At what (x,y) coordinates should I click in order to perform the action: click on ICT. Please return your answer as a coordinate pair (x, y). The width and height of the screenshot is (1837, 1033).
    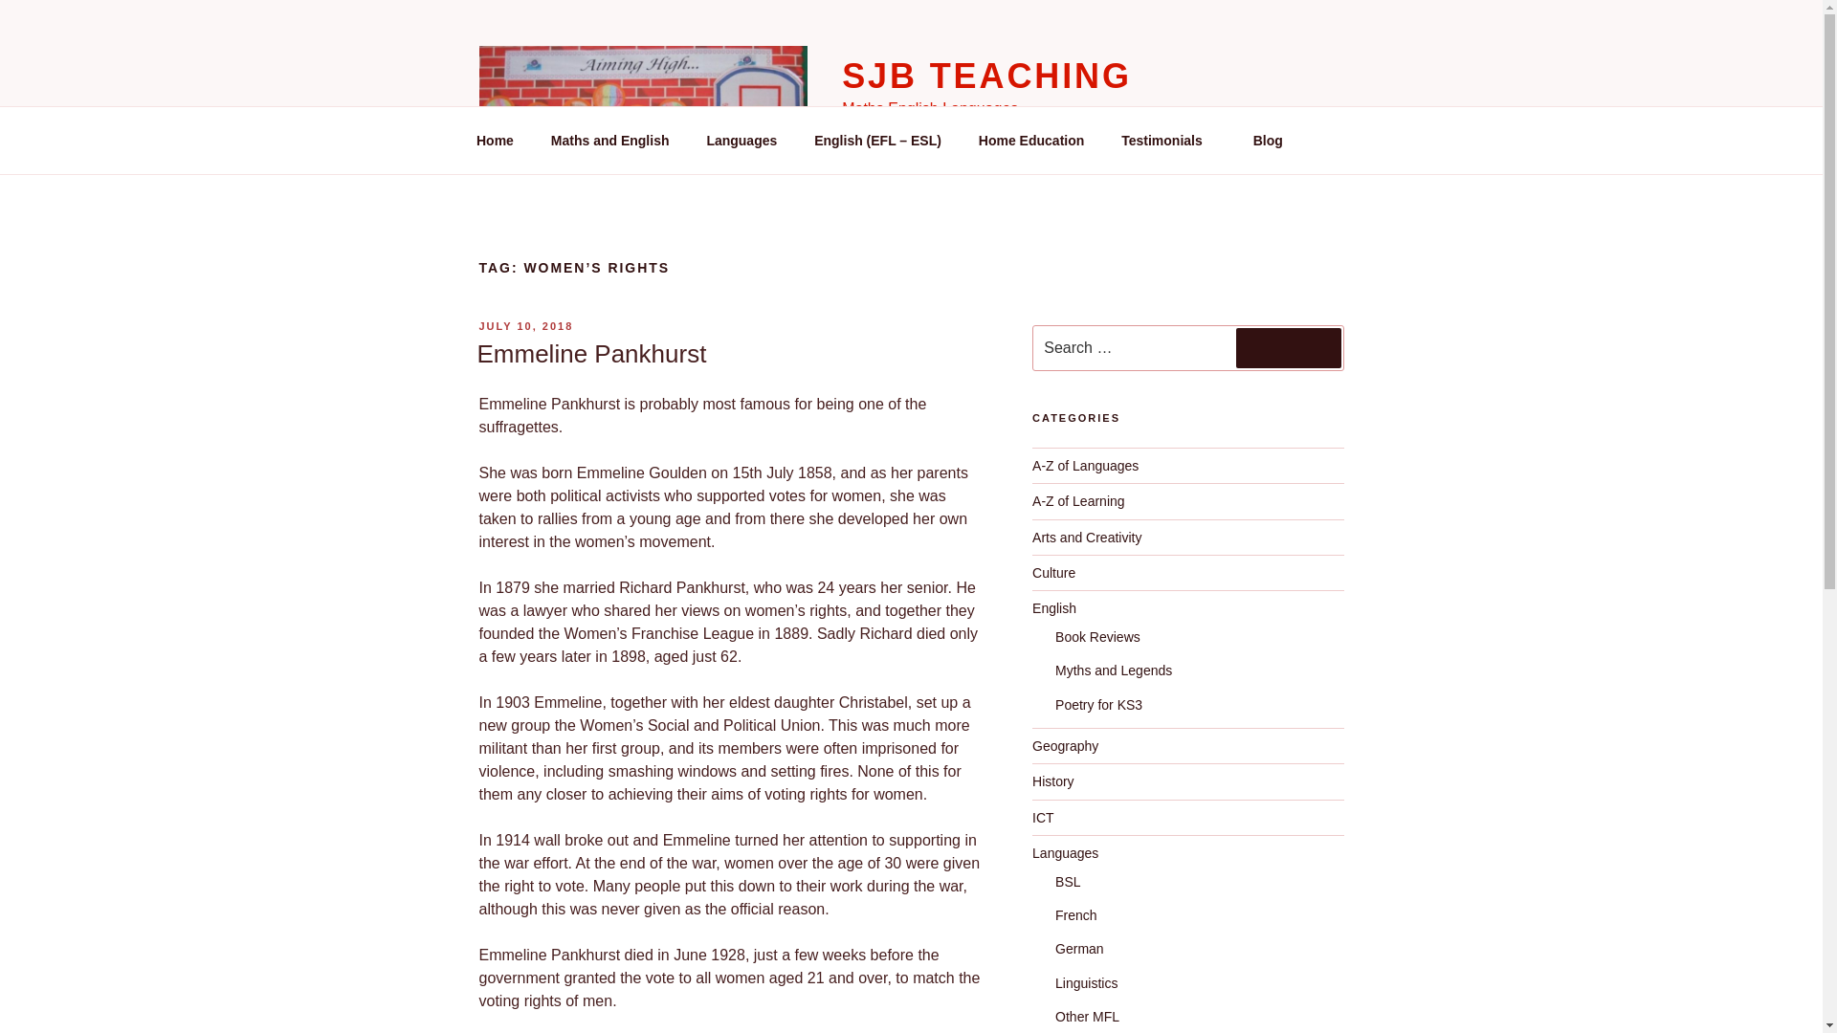
    Looking at the image, I should click on (1043, 817).